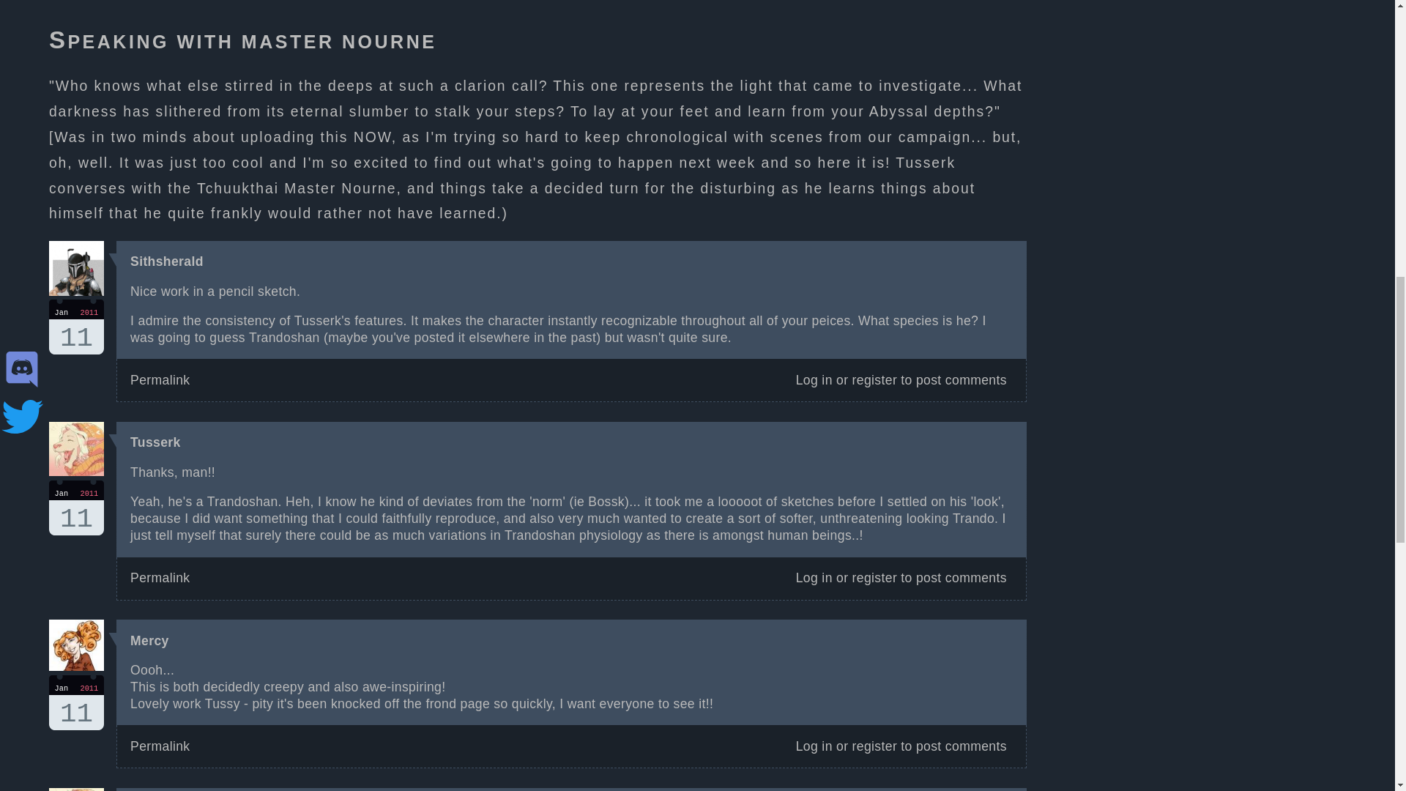  What do you see at coordinates (874, 577) in the screenshot?
I see `View user profile.` at bounding box center [874, 577].